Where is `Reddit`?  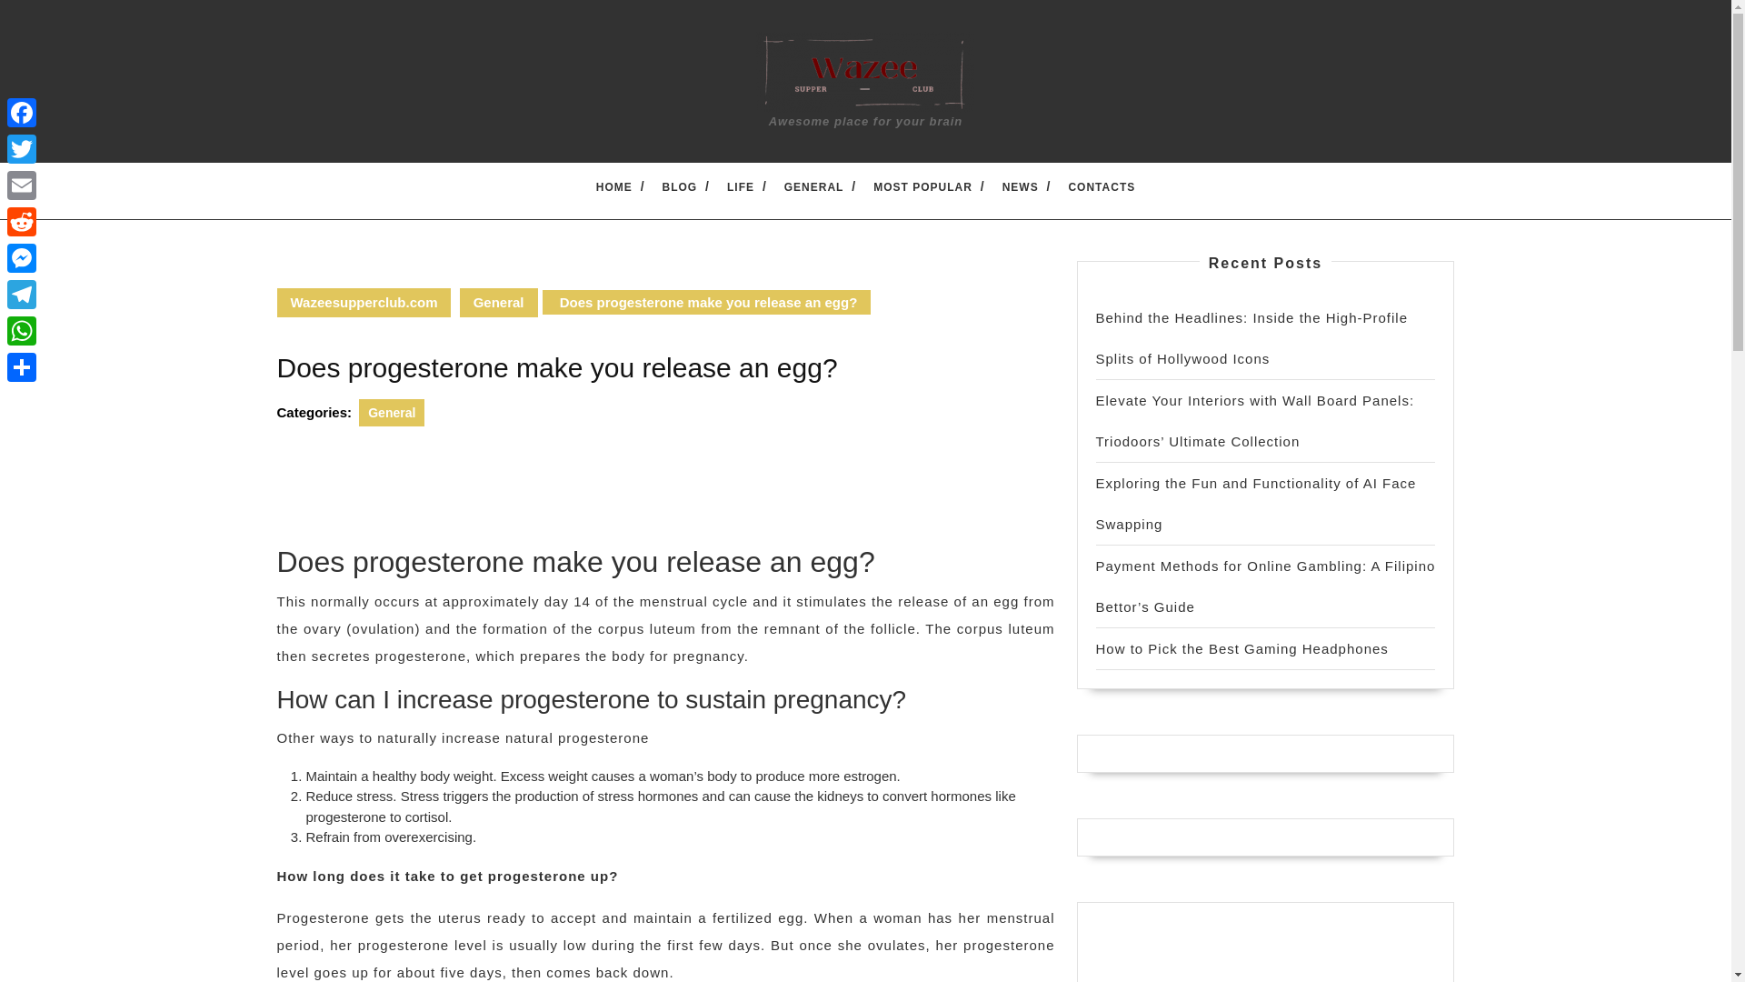
Reddit is located at coordinates (22, 221).